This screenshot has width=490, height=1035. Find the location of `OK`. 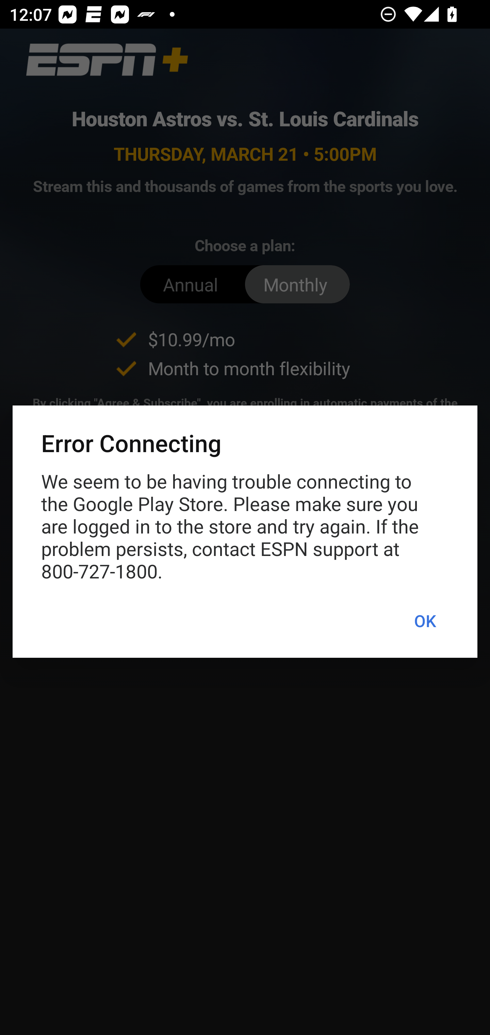

OK is located at coordinates (425, 621).